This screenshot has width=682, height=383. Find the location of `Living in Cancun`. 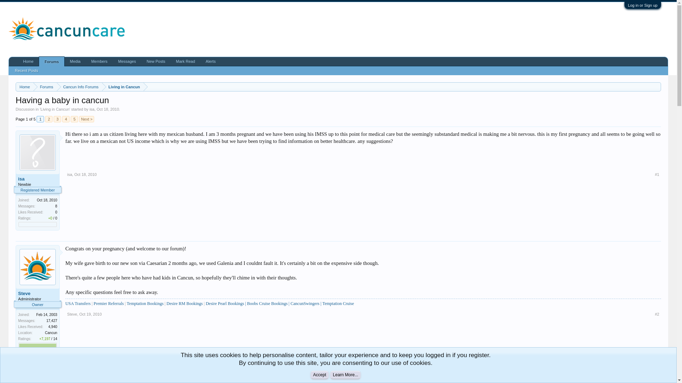

Living in Cancun is located at coordinates (55, 109).